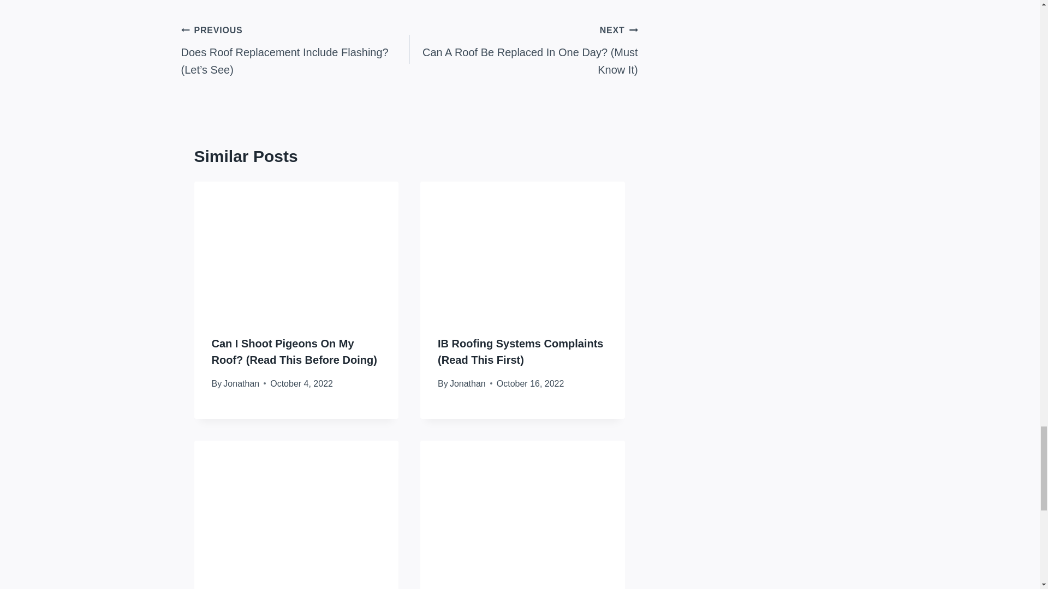 Image resolution: width=1048 pixels, height=589 pixels. What do you see at coordinates (241, 383) in the screenshot?
I see `Jonathan` at bounding box center [241, 383].